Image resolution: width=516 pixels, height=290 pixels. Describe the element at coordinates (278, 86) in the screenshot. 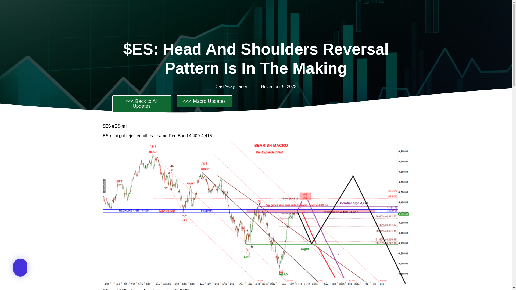

I see `November 9, 2023` at that location.